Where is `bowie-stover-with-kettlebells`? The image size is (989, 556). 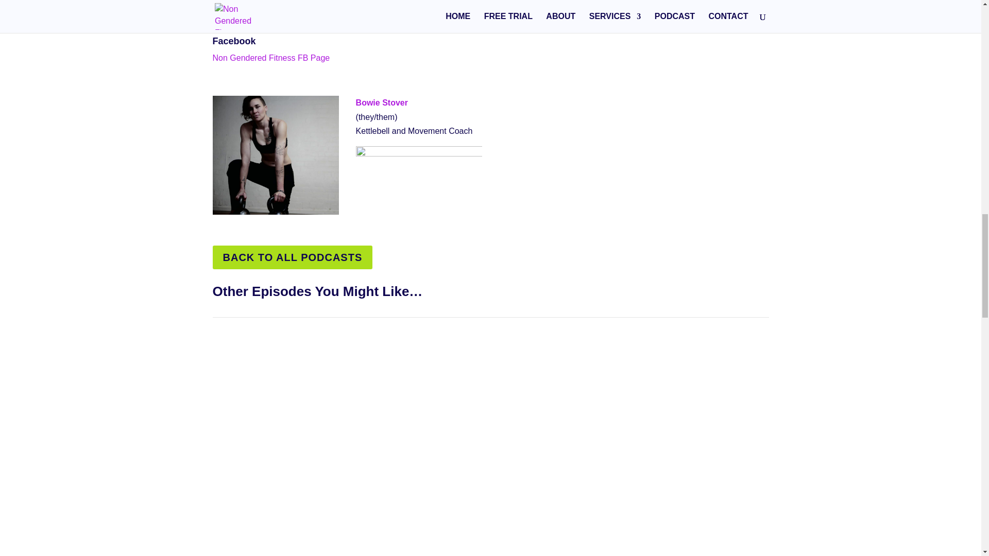 bowie-stover-with-kettlebells is located at coordinates (276, 154).